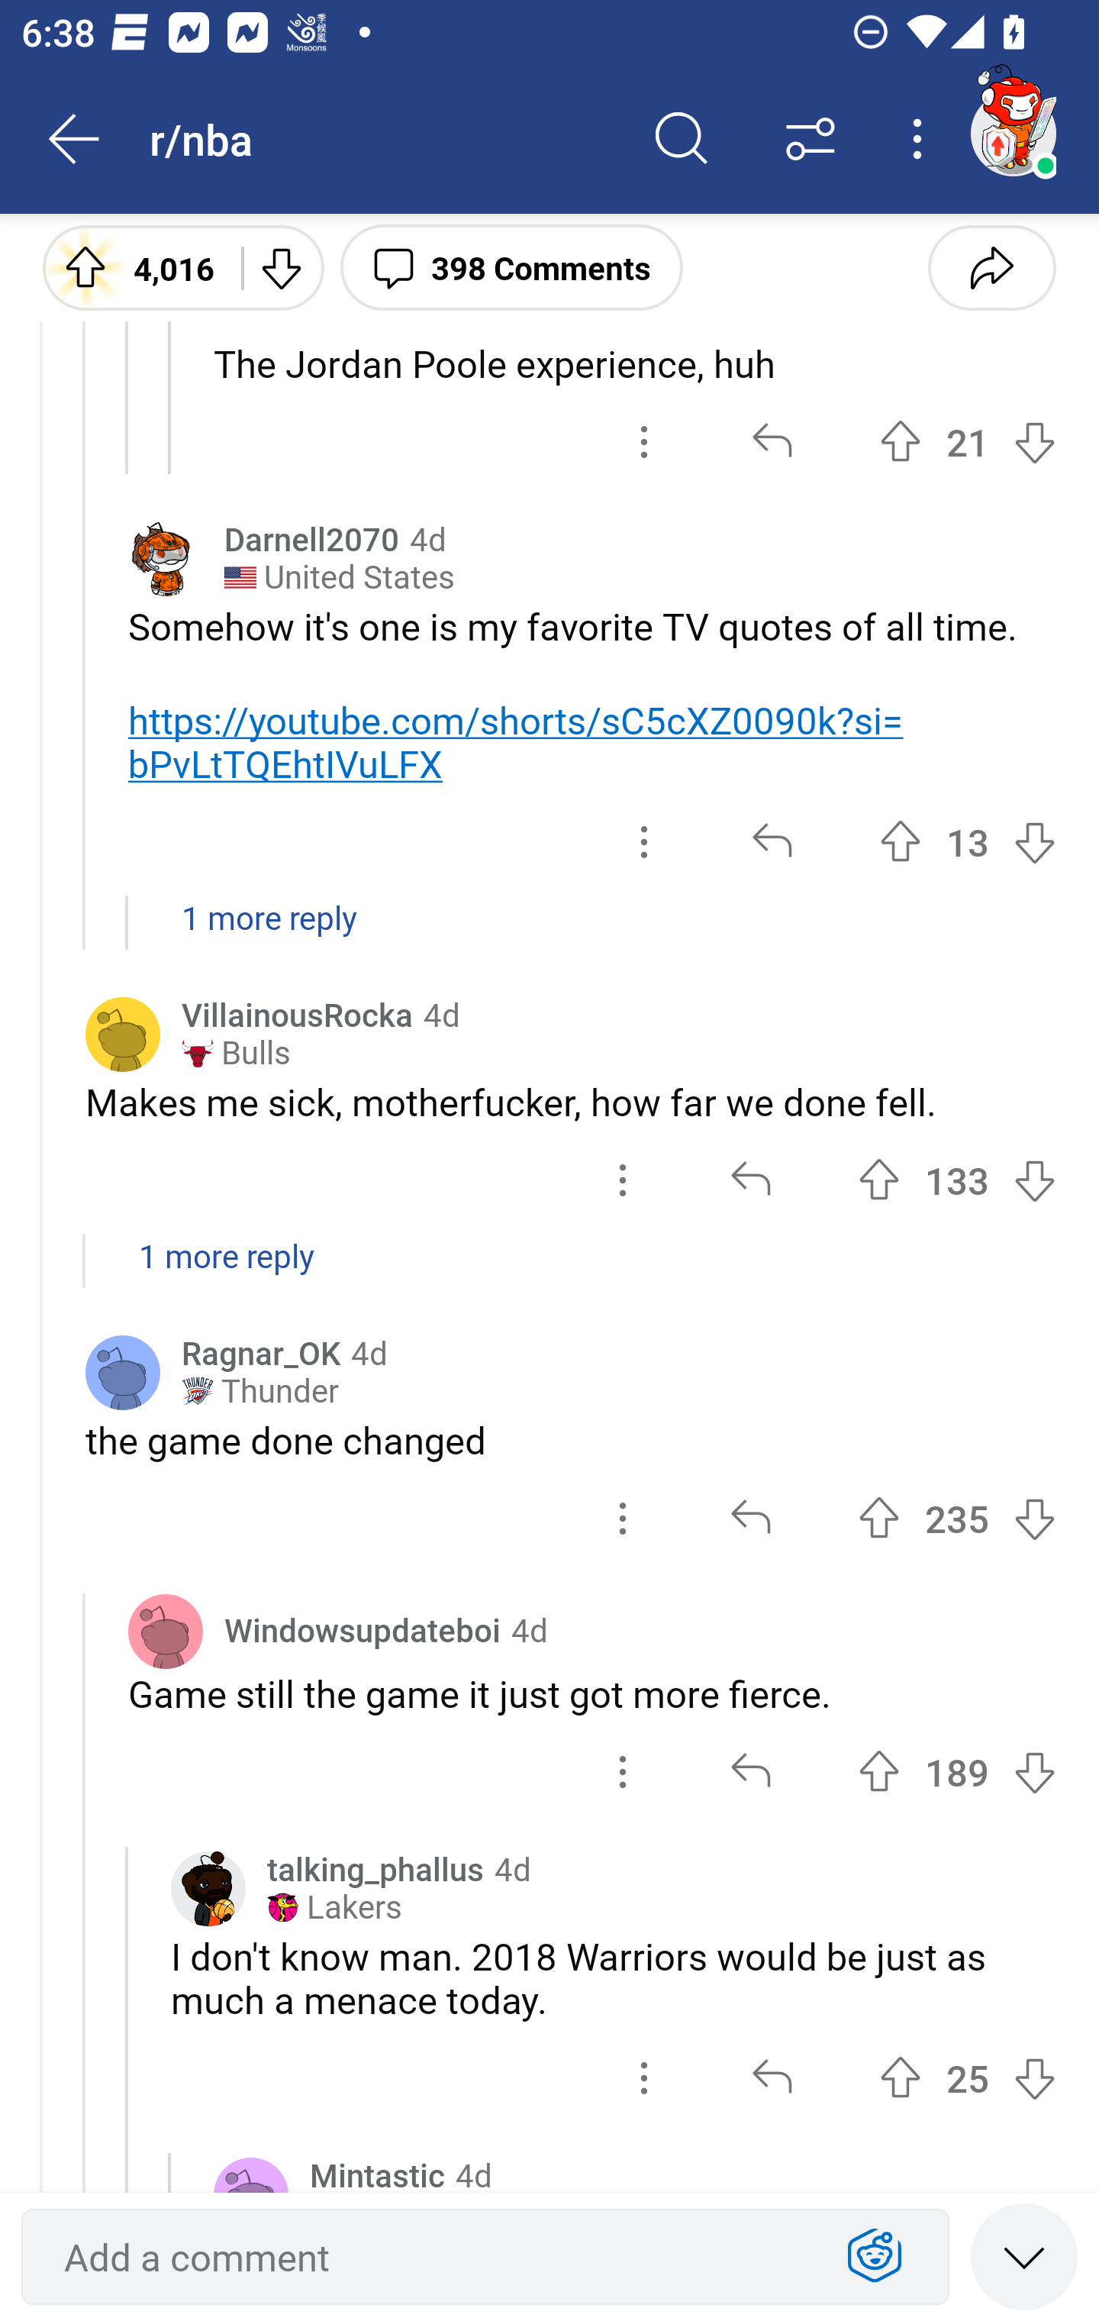  Describe the element at coordinates (339, 577) in the screenshot. I see `￼ United States` at that location.